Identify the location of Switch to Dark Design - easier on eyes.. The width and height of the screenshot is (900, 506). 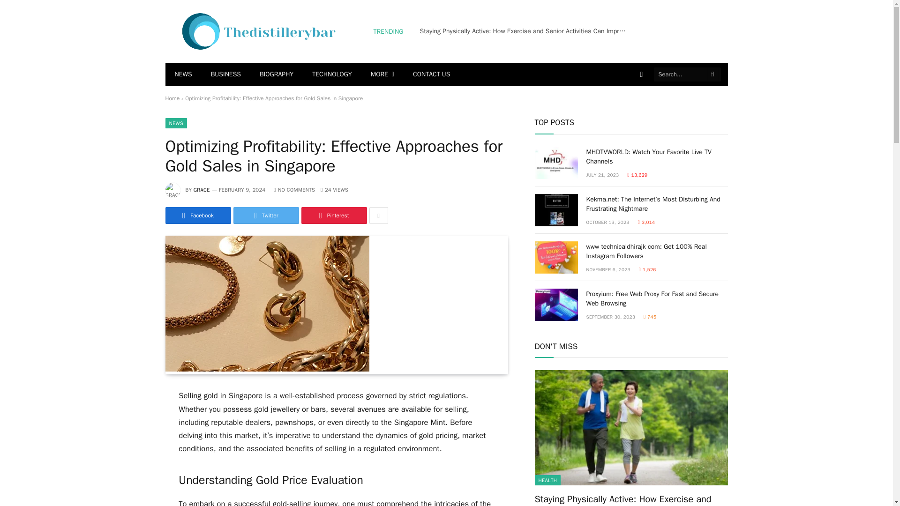
(641, 74).